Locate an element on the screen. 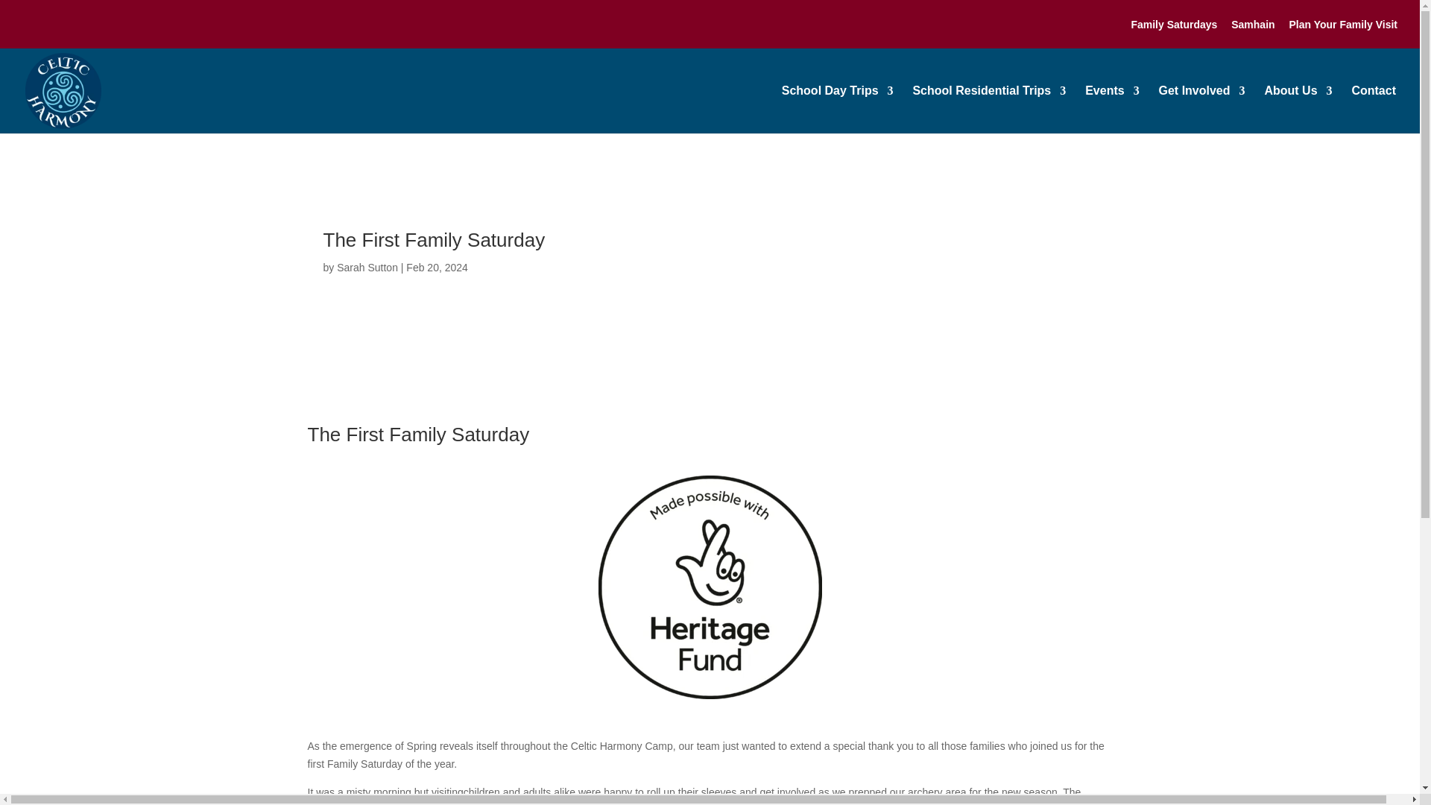 This screenshot has height=805, width=1431. School Day Trips is located at coordinates (837, 109).